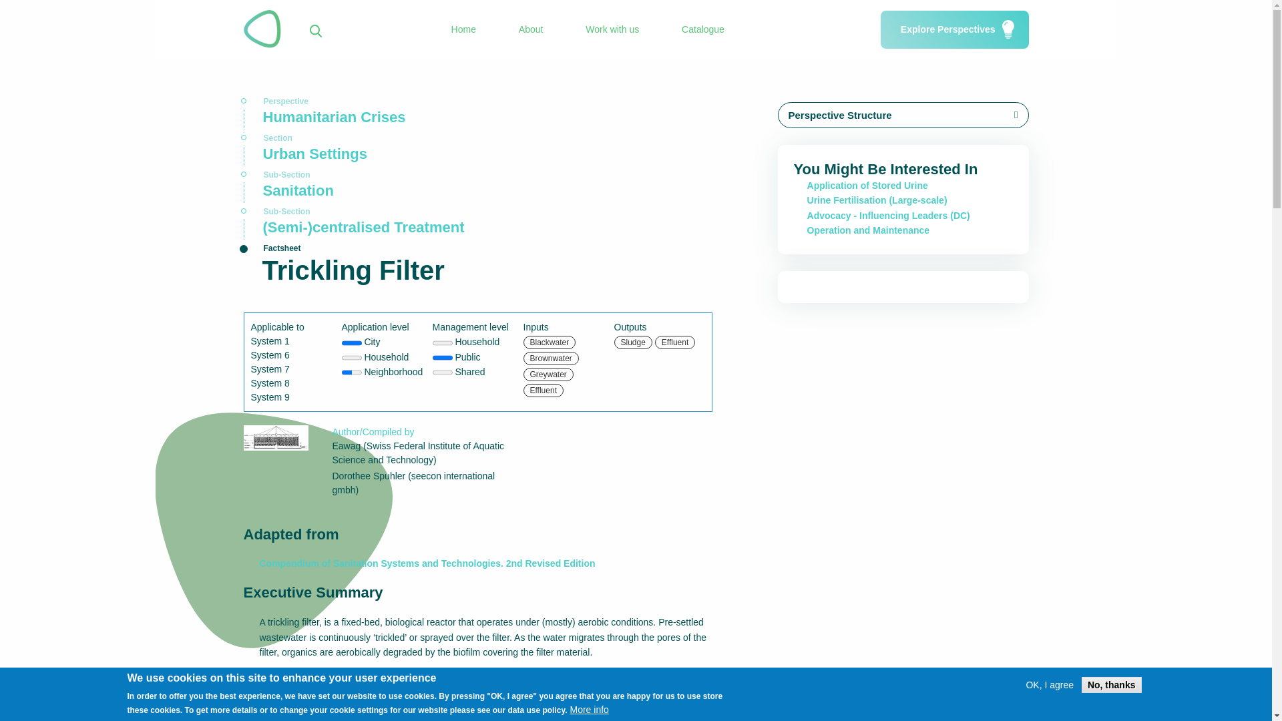 The height and width of the screenshot is (721, 1282). I want to click on Search, so click(793, 43).